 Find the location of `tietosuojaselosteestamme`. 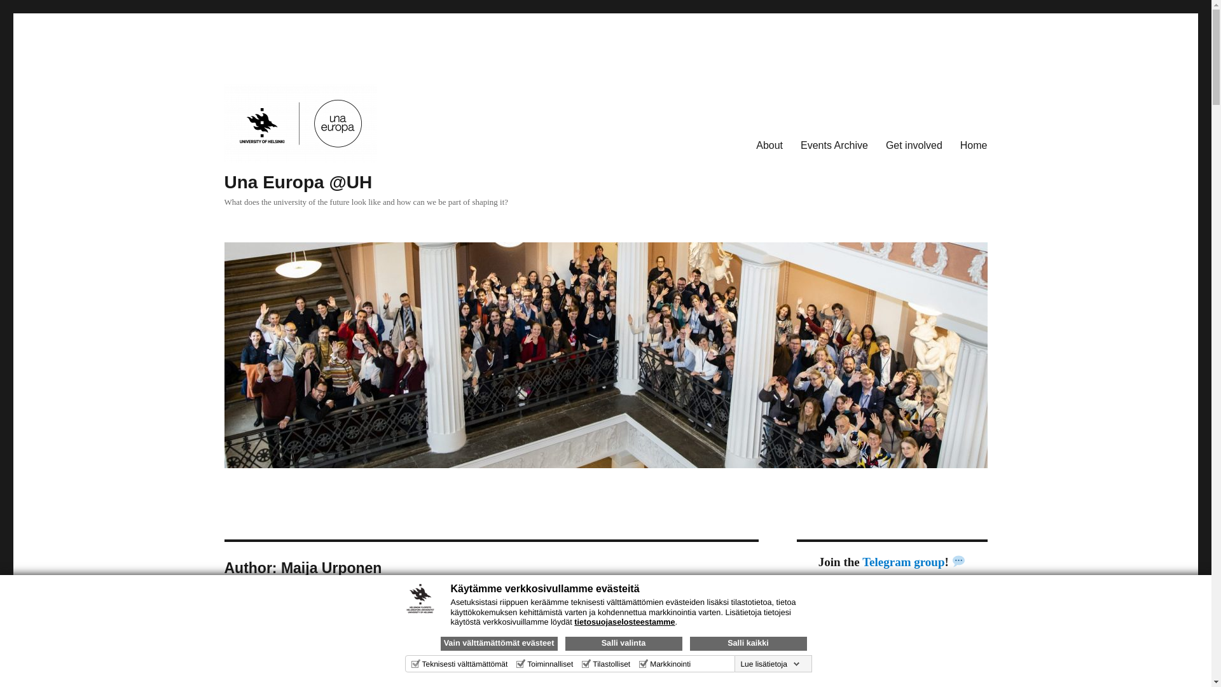

tietosuojaselosteestamme is located at coordinates (624, 621).